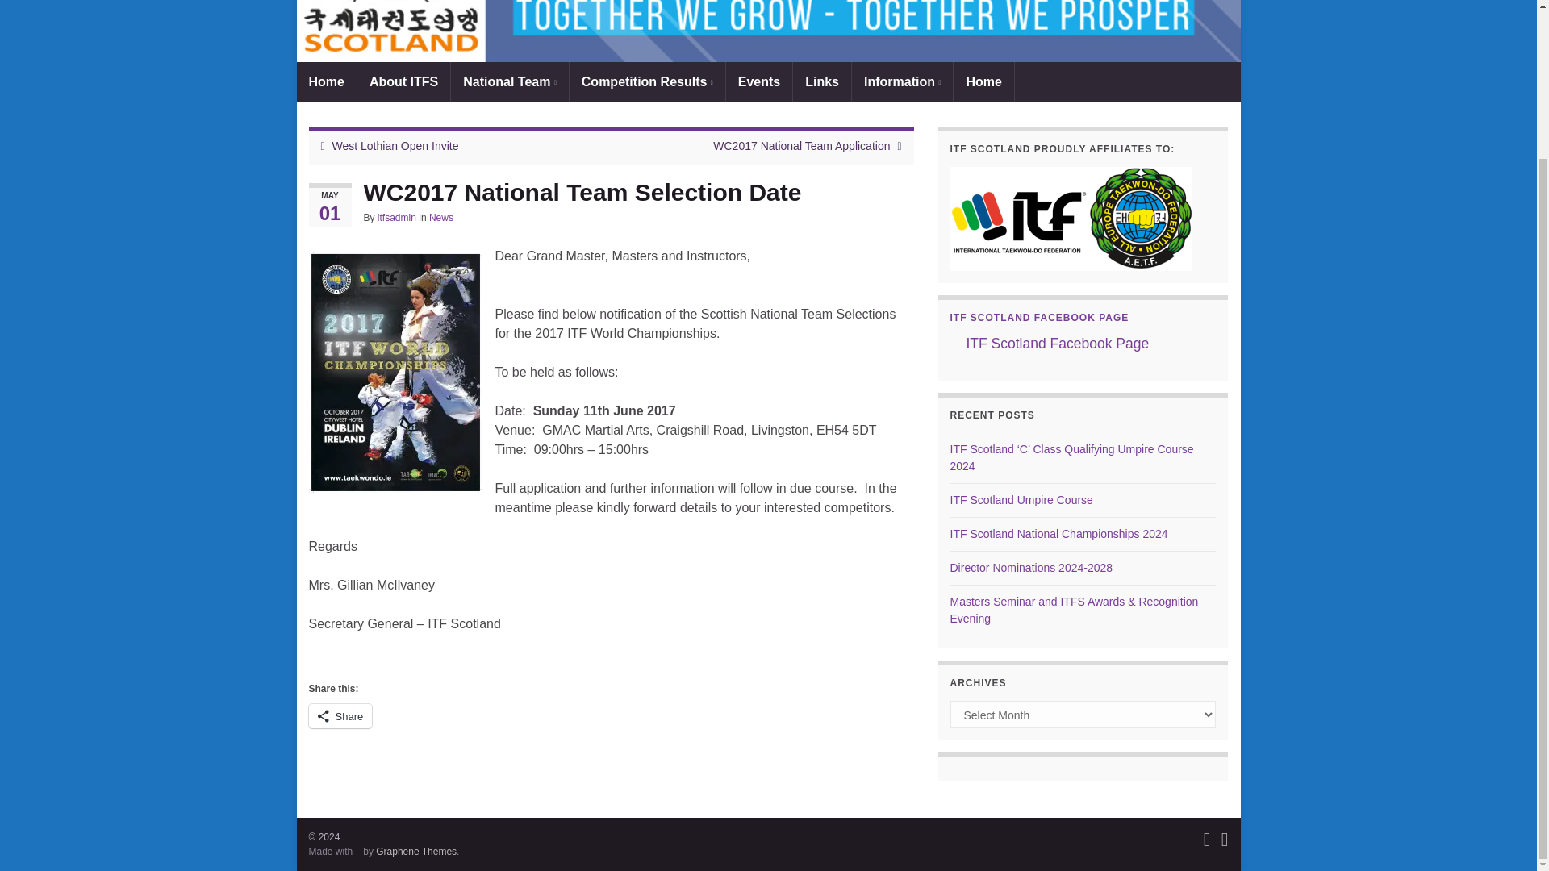 The width and height of the screenshot is (1549, 871). I want to click on Home, so click(983, 82).